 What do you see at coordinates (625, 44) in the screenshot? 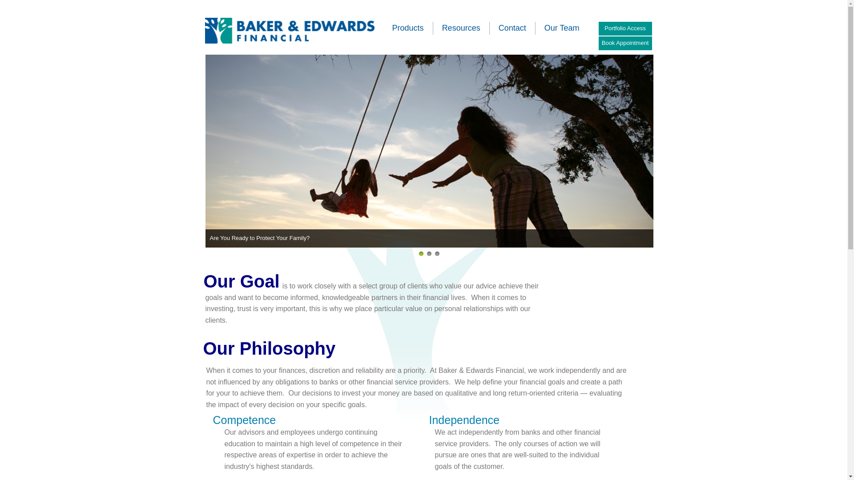
I see `Book Appointment` at bounding box center [625, 44].